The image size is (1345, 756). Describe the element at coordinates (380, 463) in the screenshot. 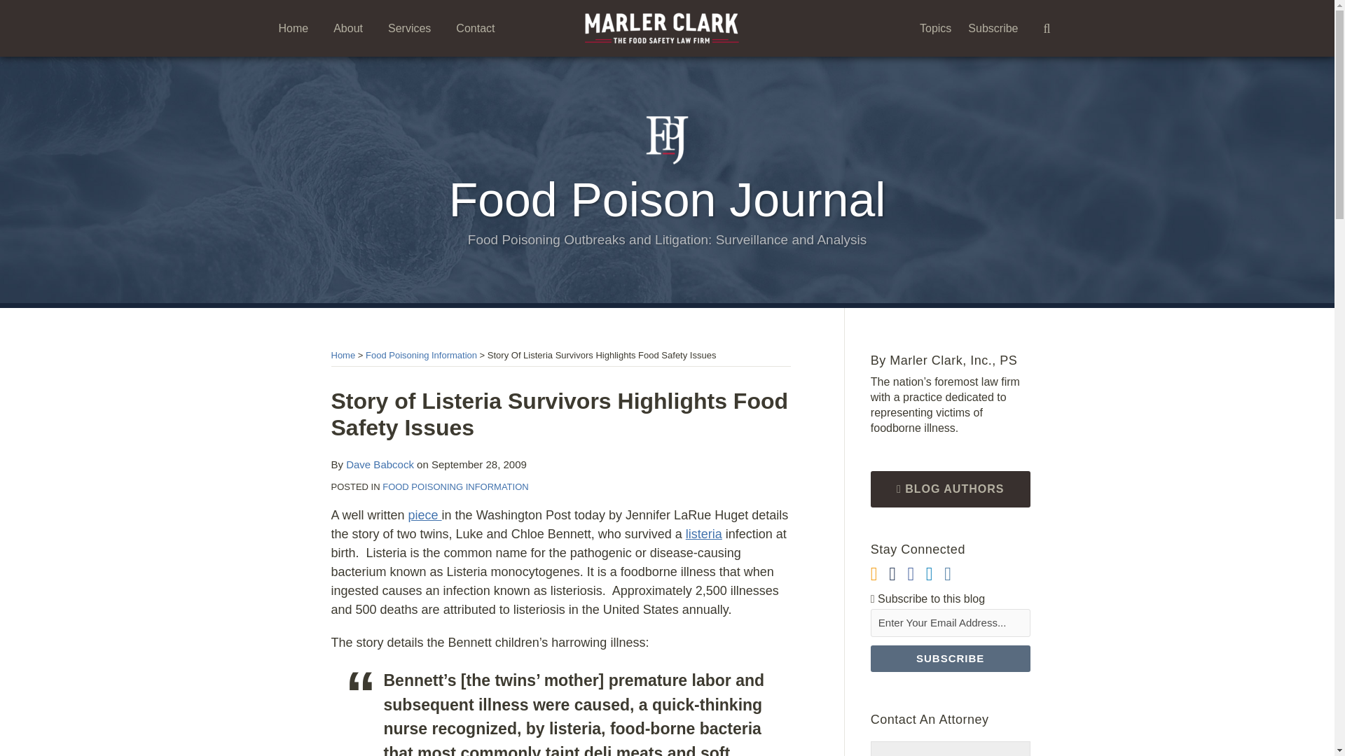

I see `Dave Babcock` at that location.